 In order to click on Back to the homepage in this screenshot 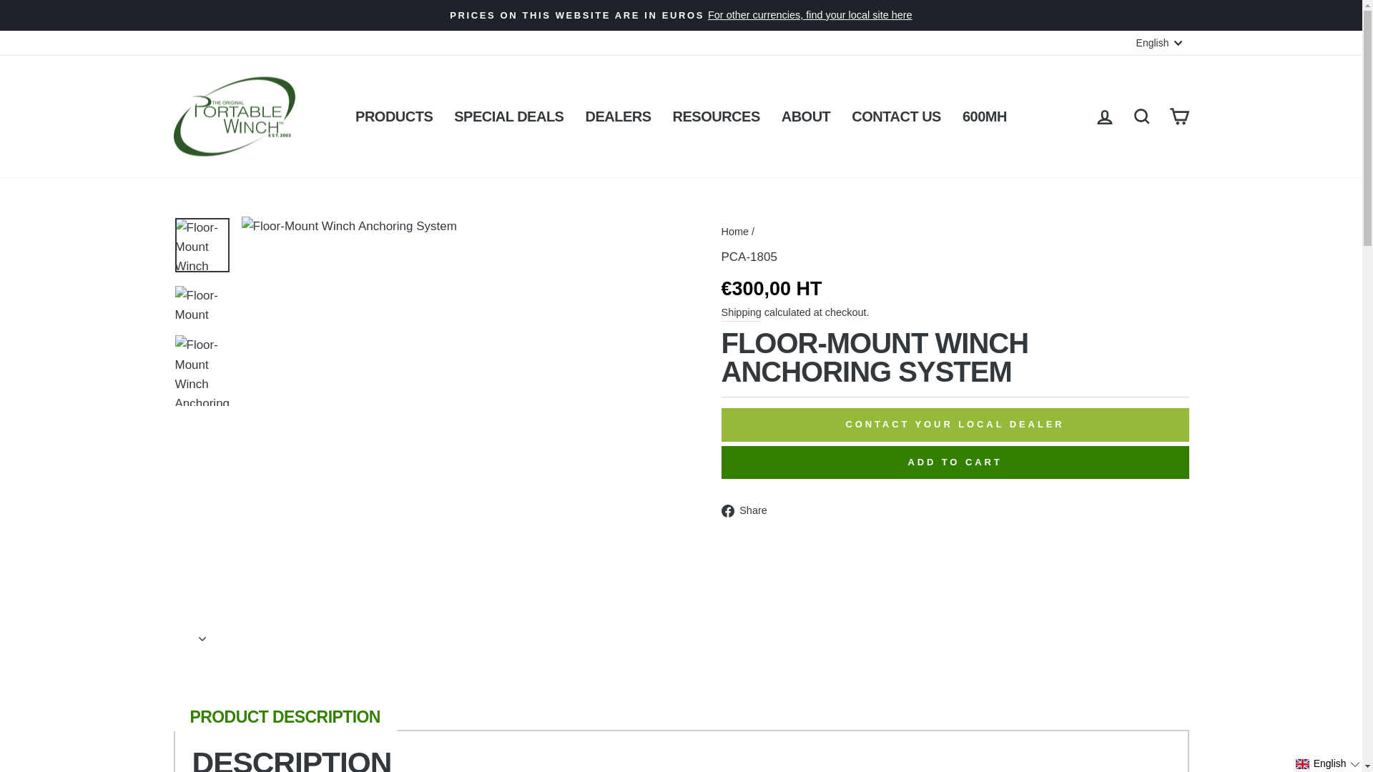, I will do `click(734, 232)`.